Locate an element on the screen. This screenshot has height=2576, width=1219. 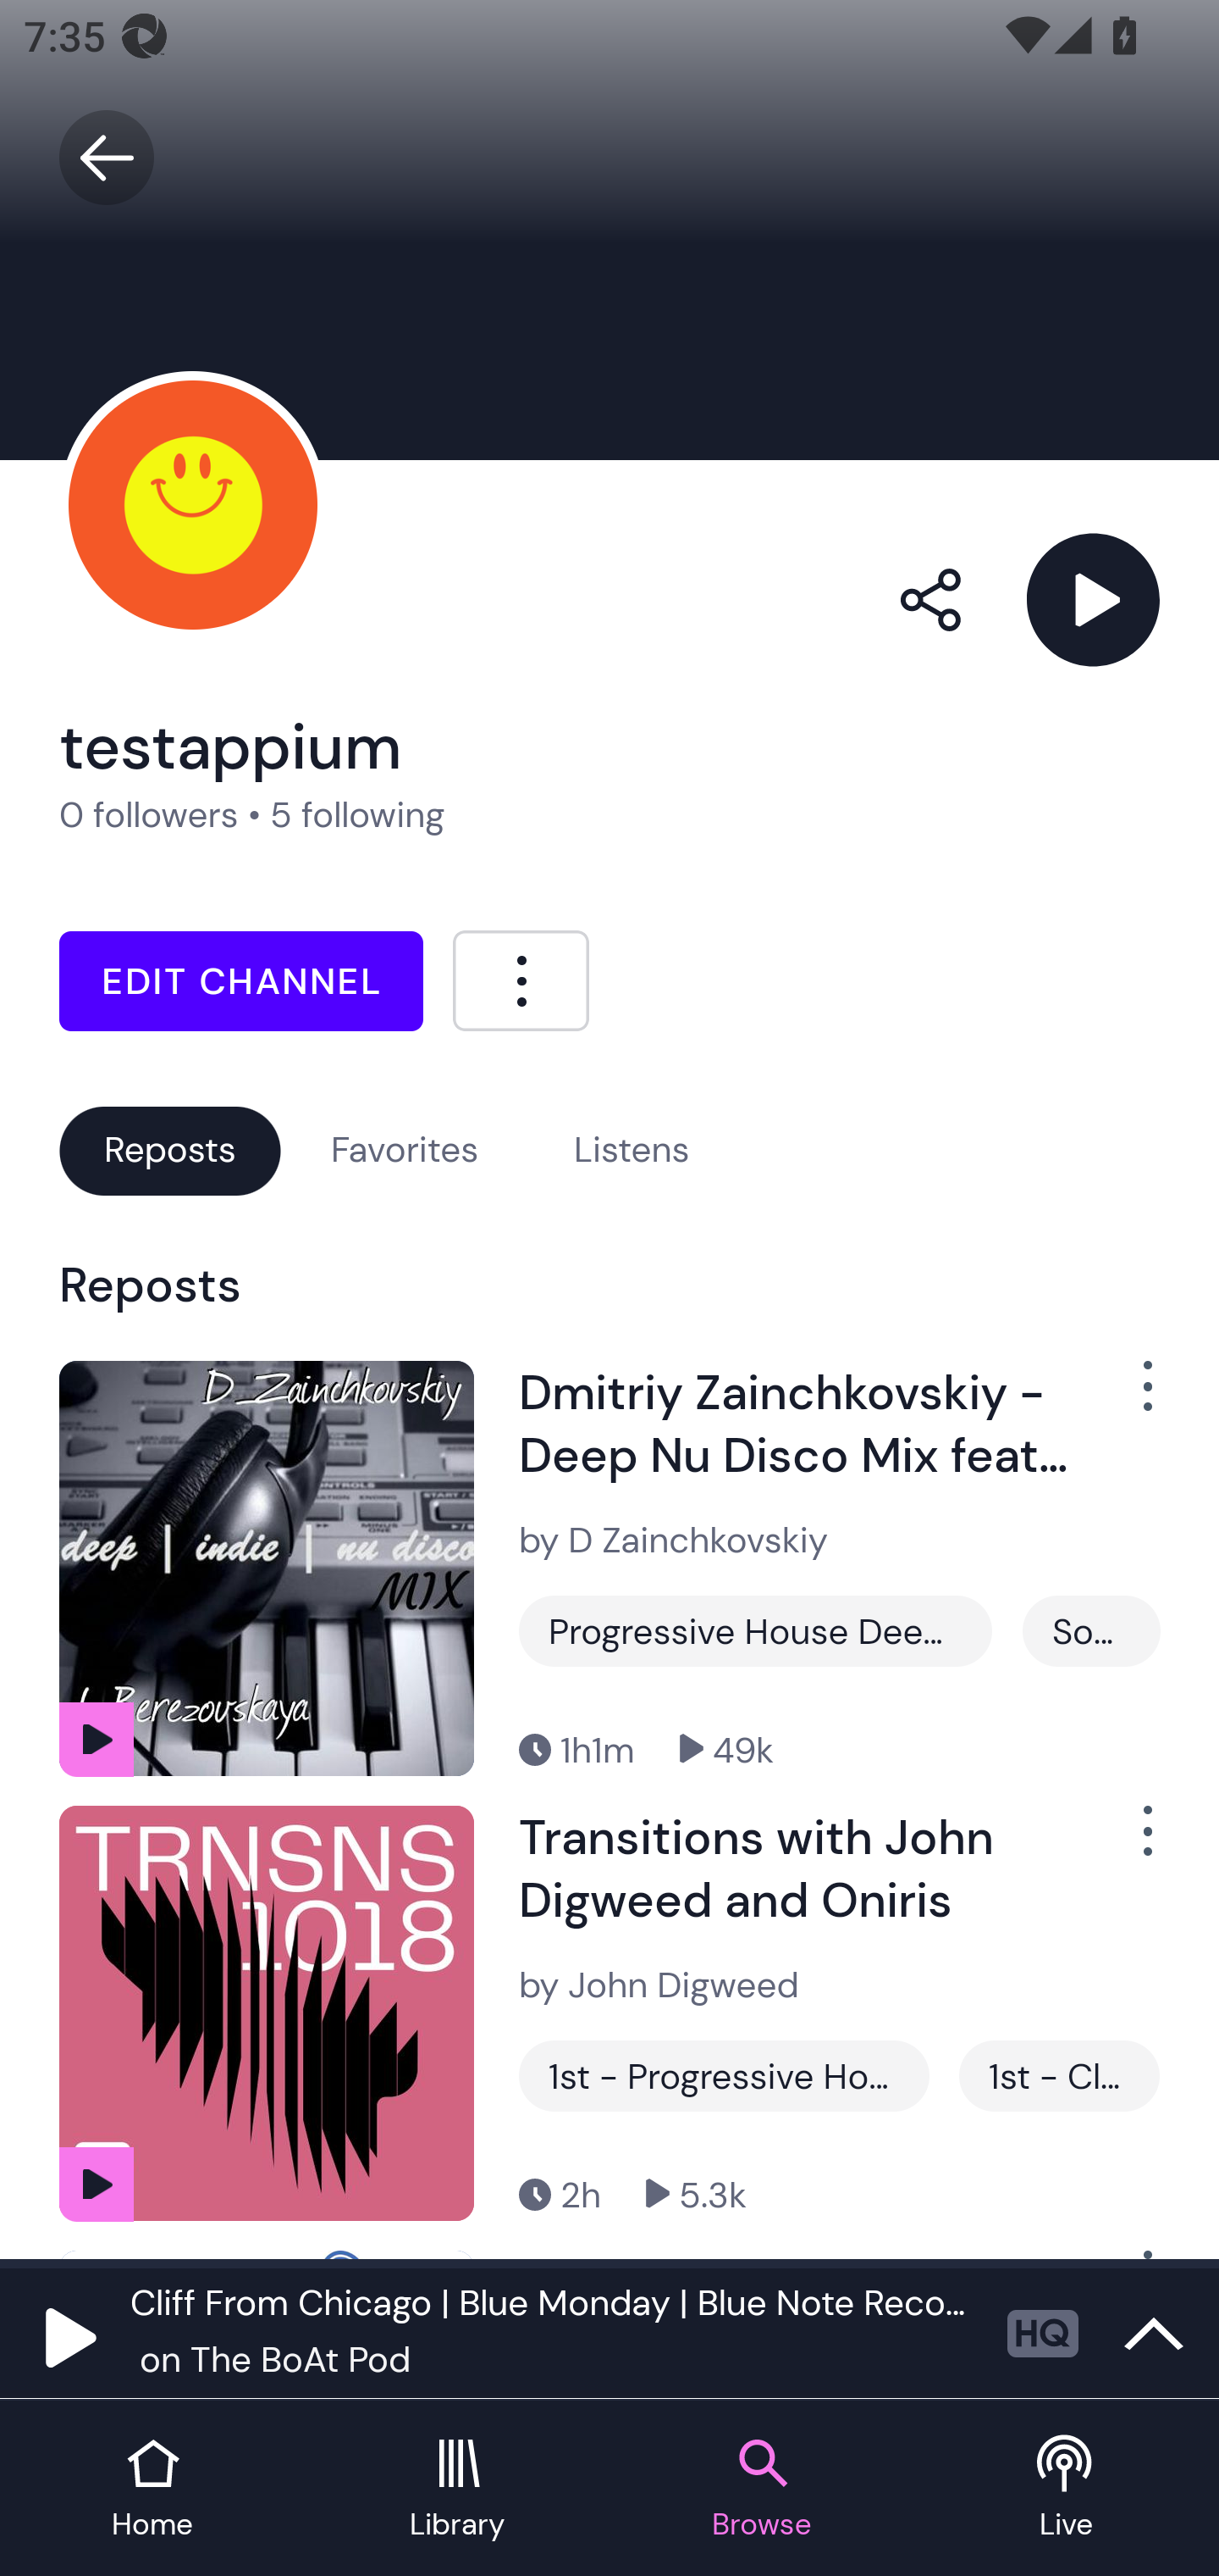
Home tab Home is located at coordinates (152, 2490).